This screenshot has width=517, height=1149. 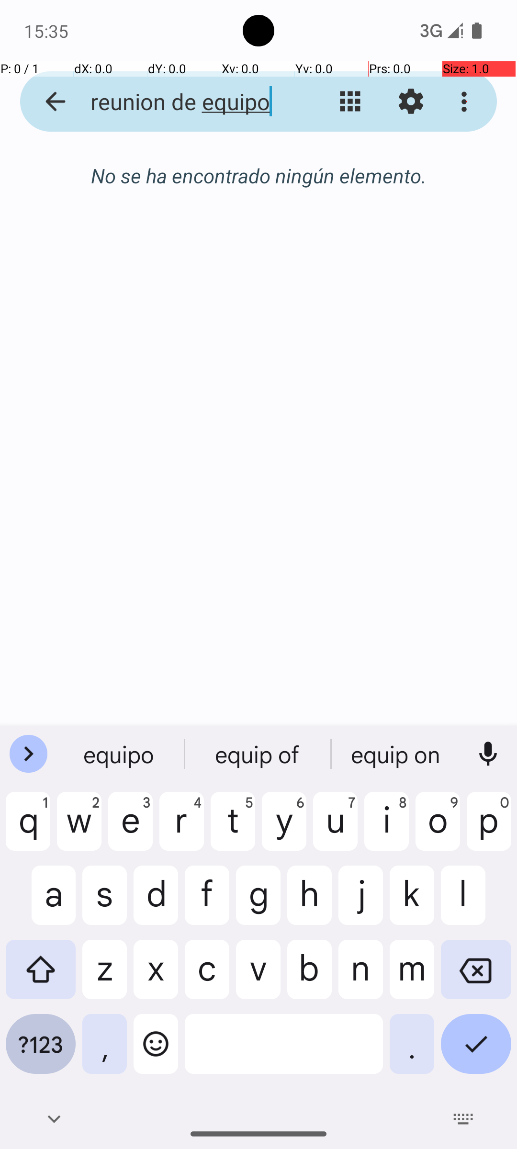 What do you see at coordinates (258, 175) in the screenshot?
I see `No se ha encontrado ningún elemento.` at bounding box center [258, 175].